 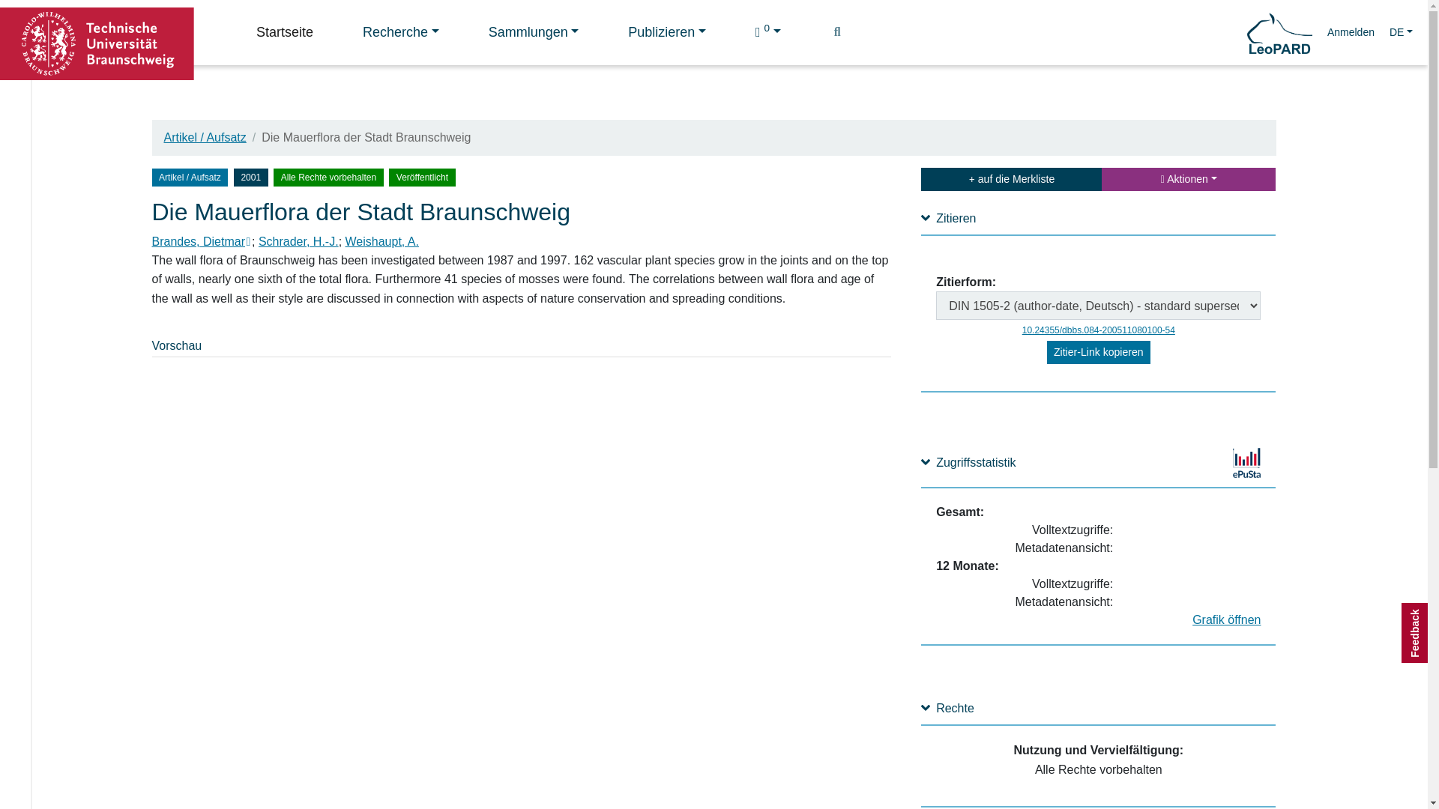 I want to click on Publication date, so click(x=253, y=176).